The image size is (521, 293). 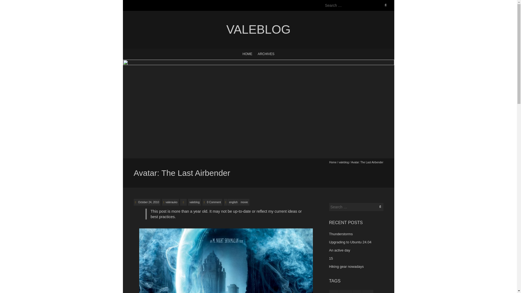 What do you see at coordinates (244, 202) in the screenshot?
I see `movie` at bounding box center [244, 202].